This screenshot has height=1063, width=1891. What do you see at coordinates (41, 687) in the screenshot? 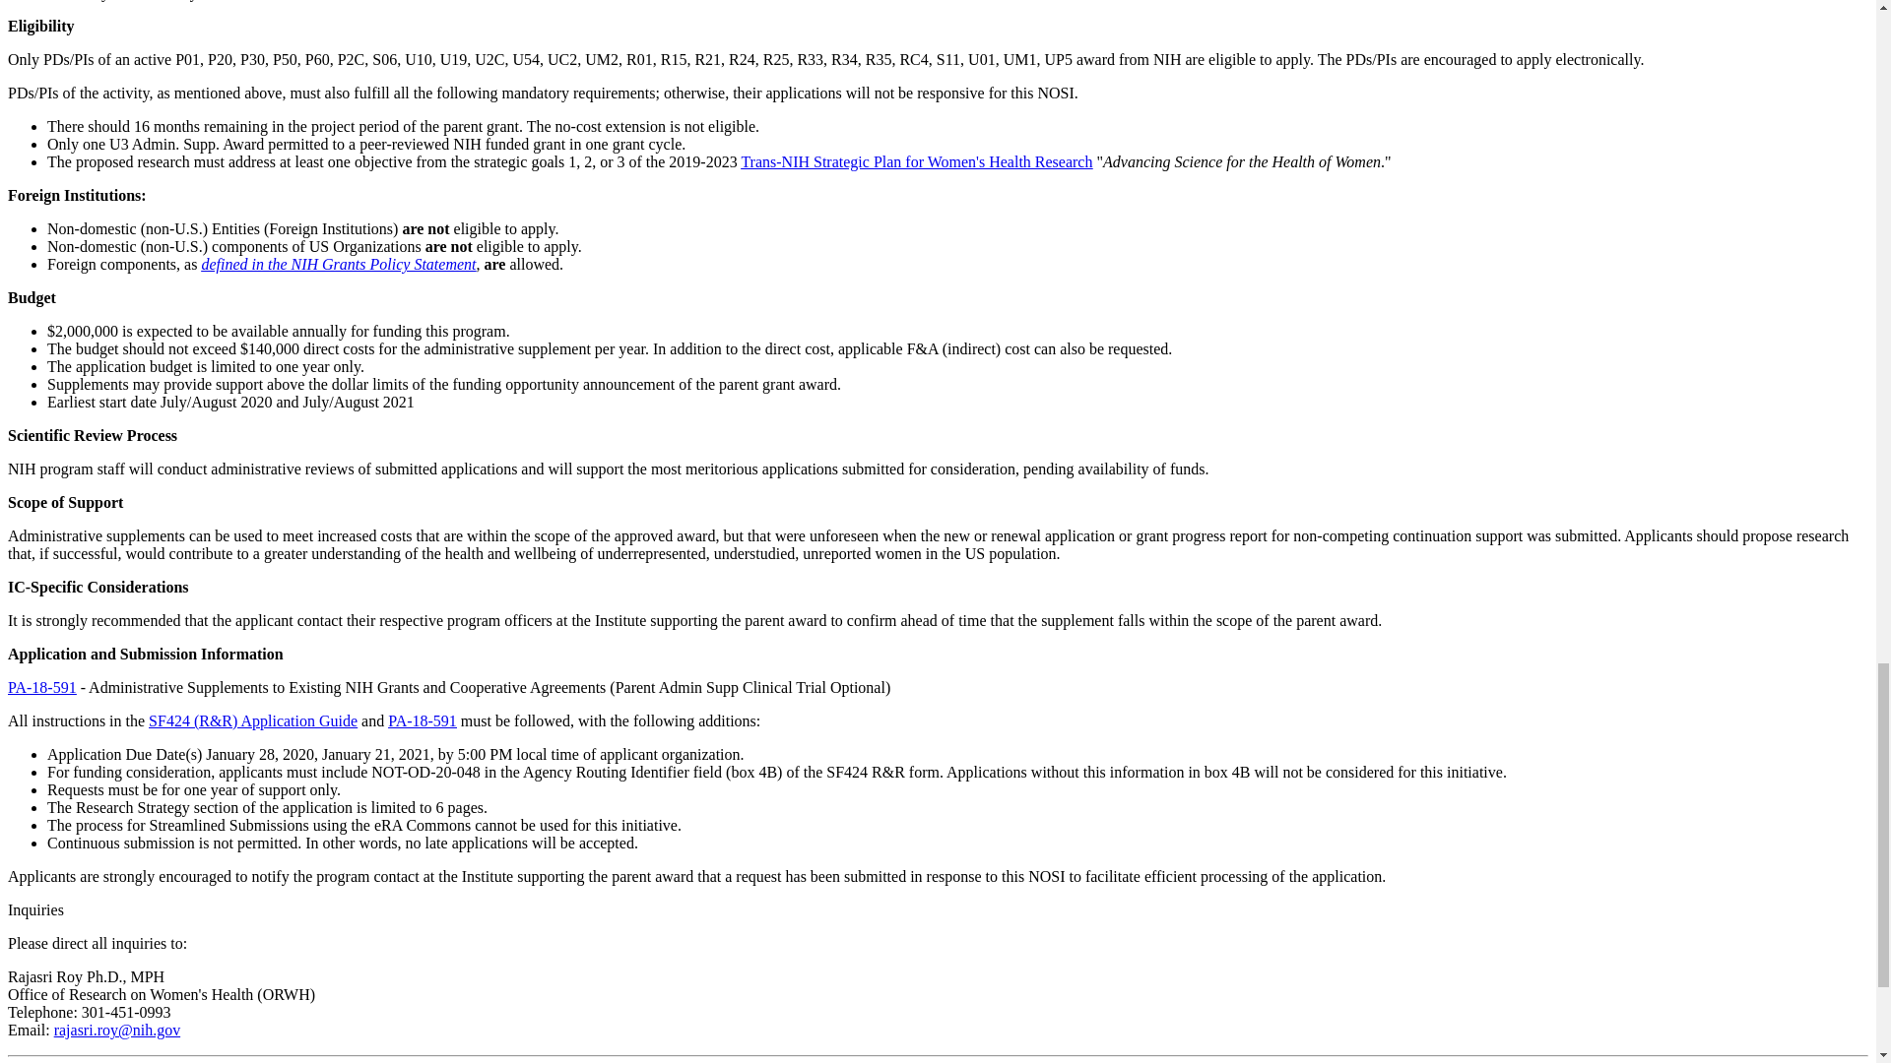
I see `PA-18-591` at bounding box center [41, 687].